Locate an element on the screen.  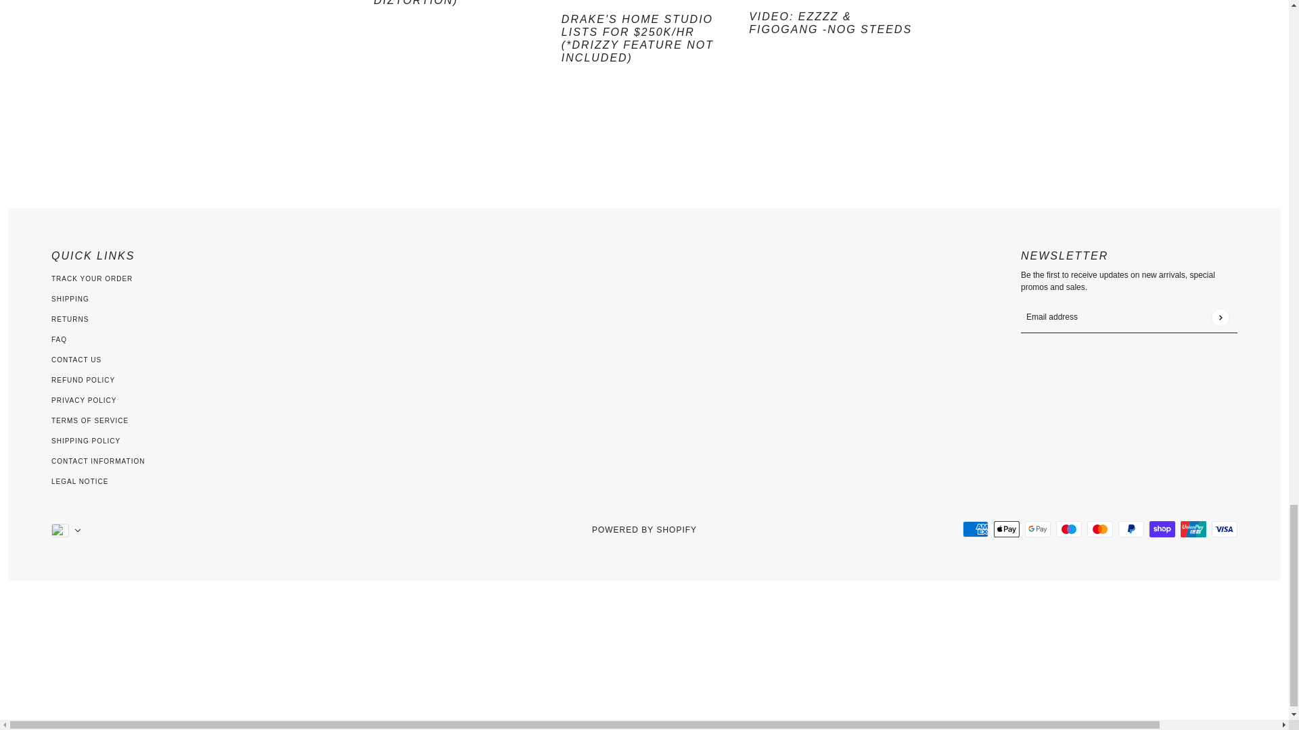
Contact us is located at coordinates (76, 360).